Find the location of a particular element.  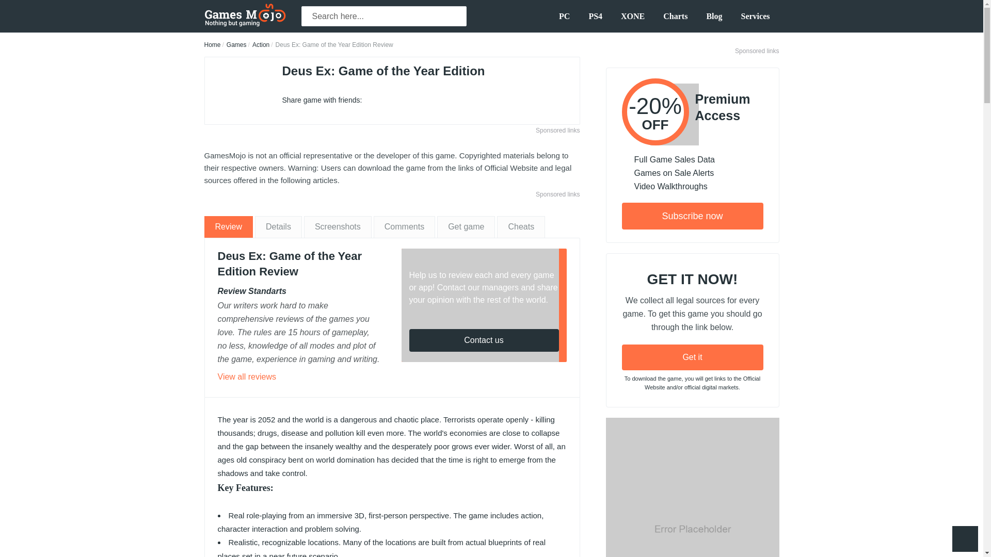

Contact us is located at coordinates (392, 227).